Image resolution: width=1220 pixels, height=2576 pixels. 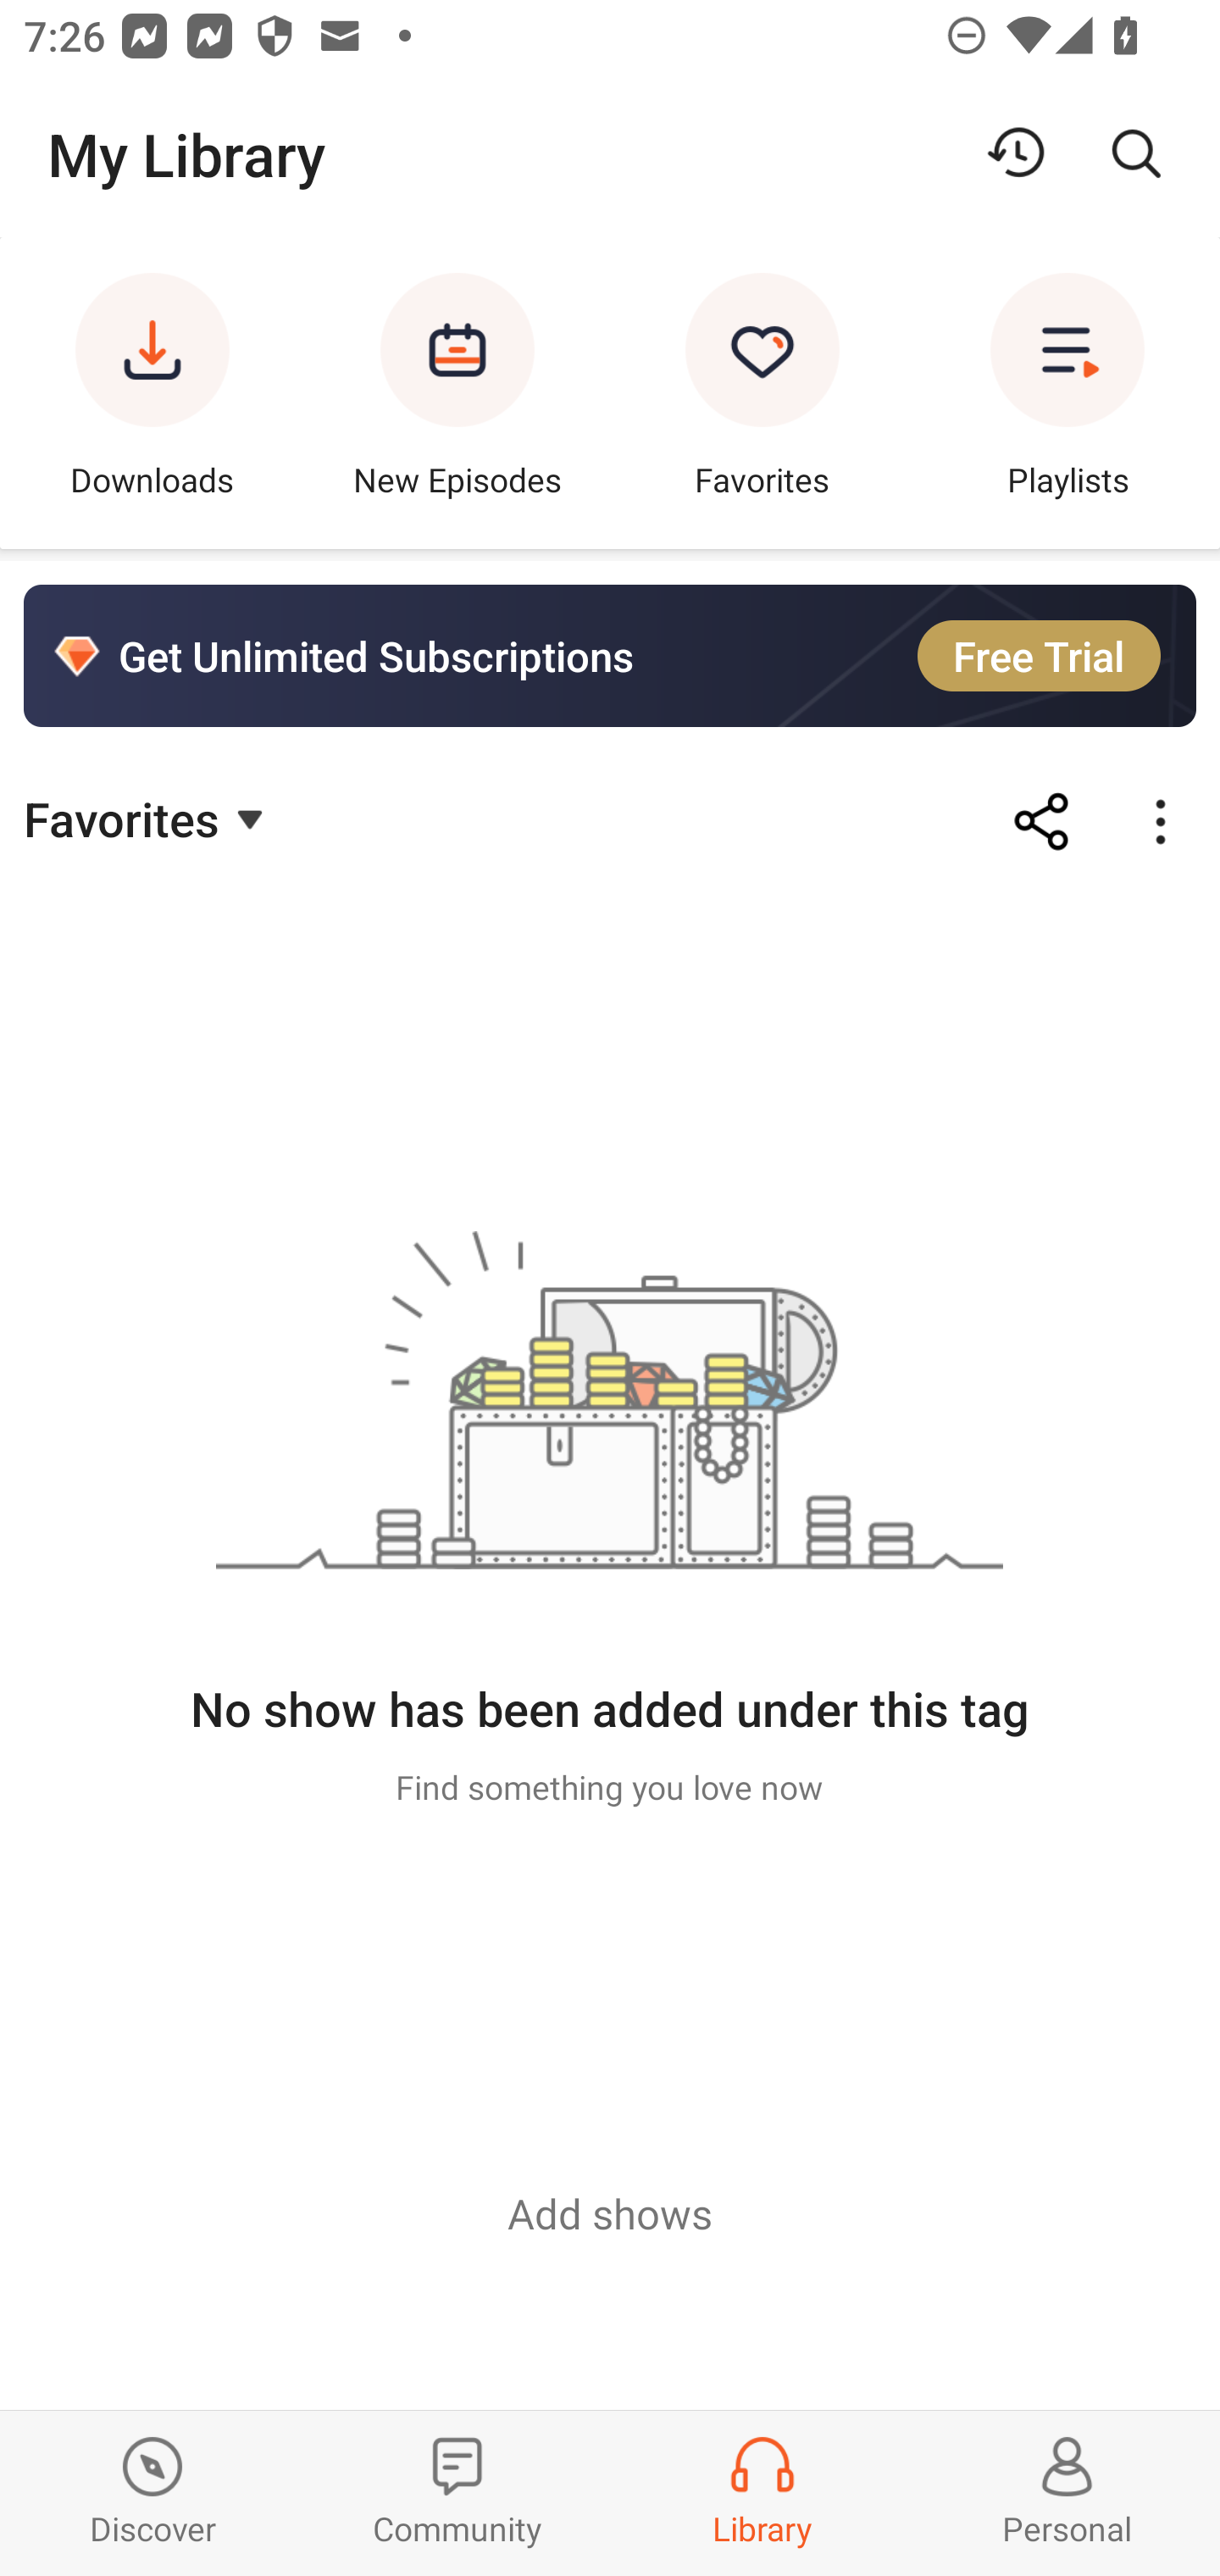 I want to click on Favorites, so click(x=147, y=817).